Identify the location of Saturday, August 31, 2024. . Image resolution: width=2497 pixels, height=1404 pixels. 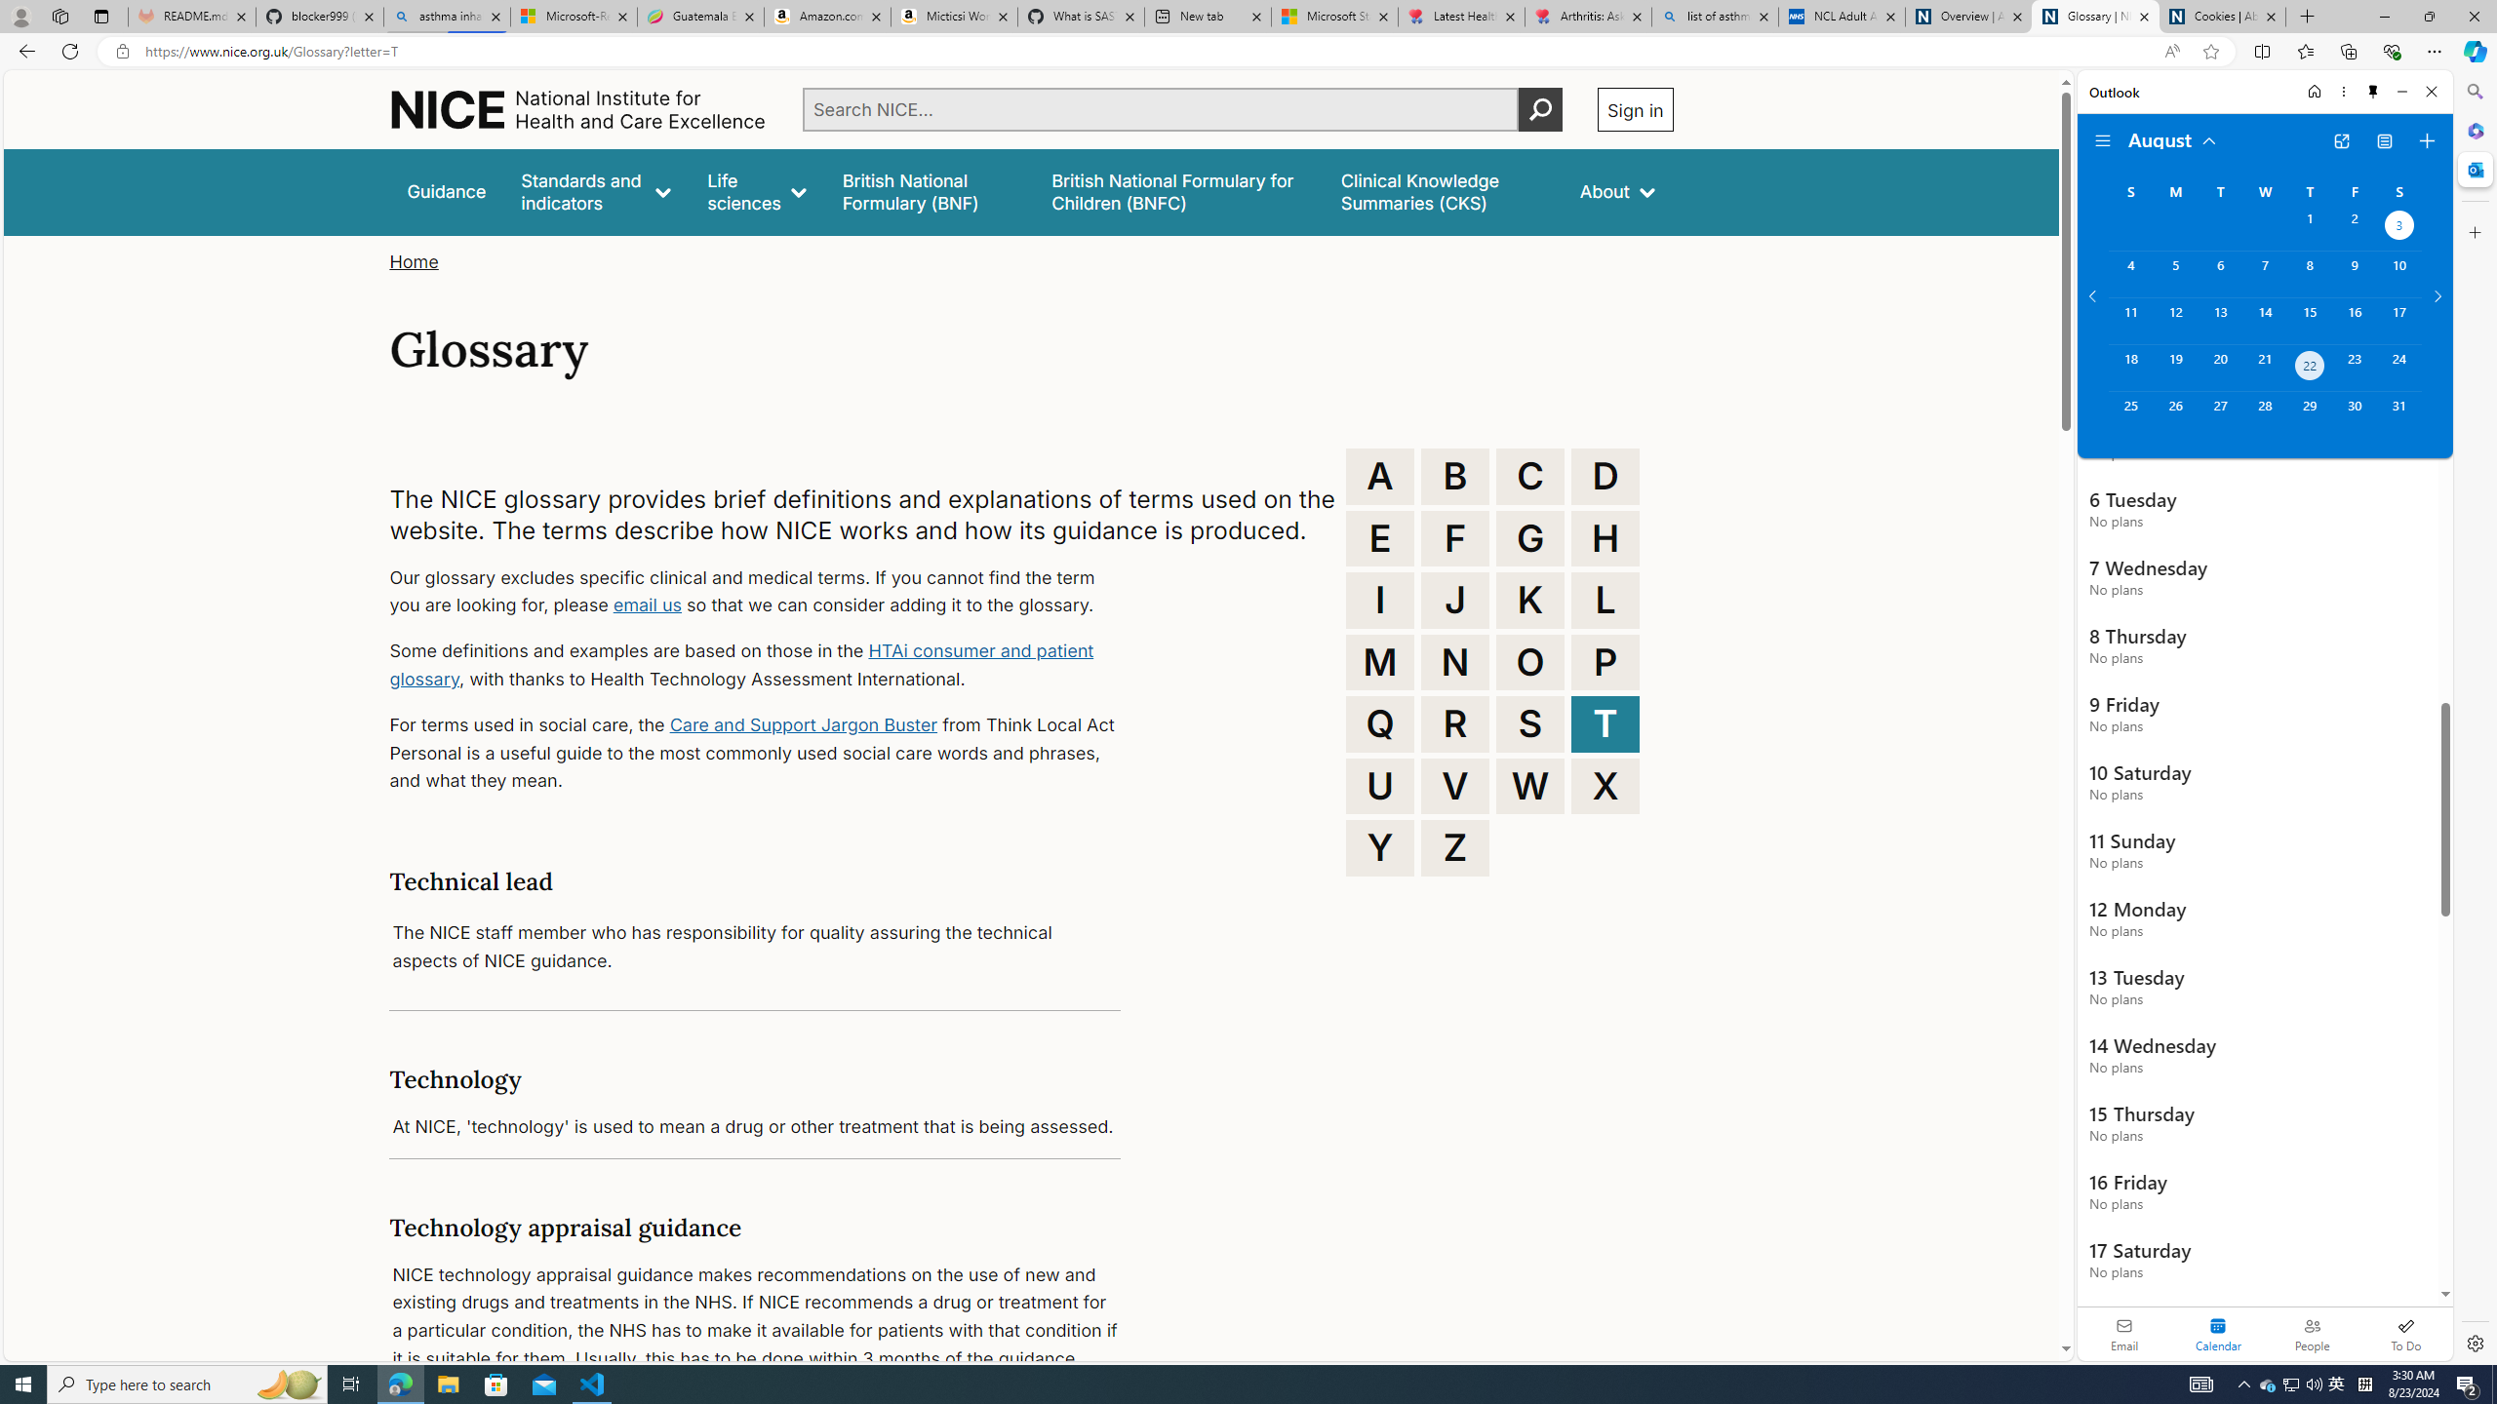
(2399, 414).